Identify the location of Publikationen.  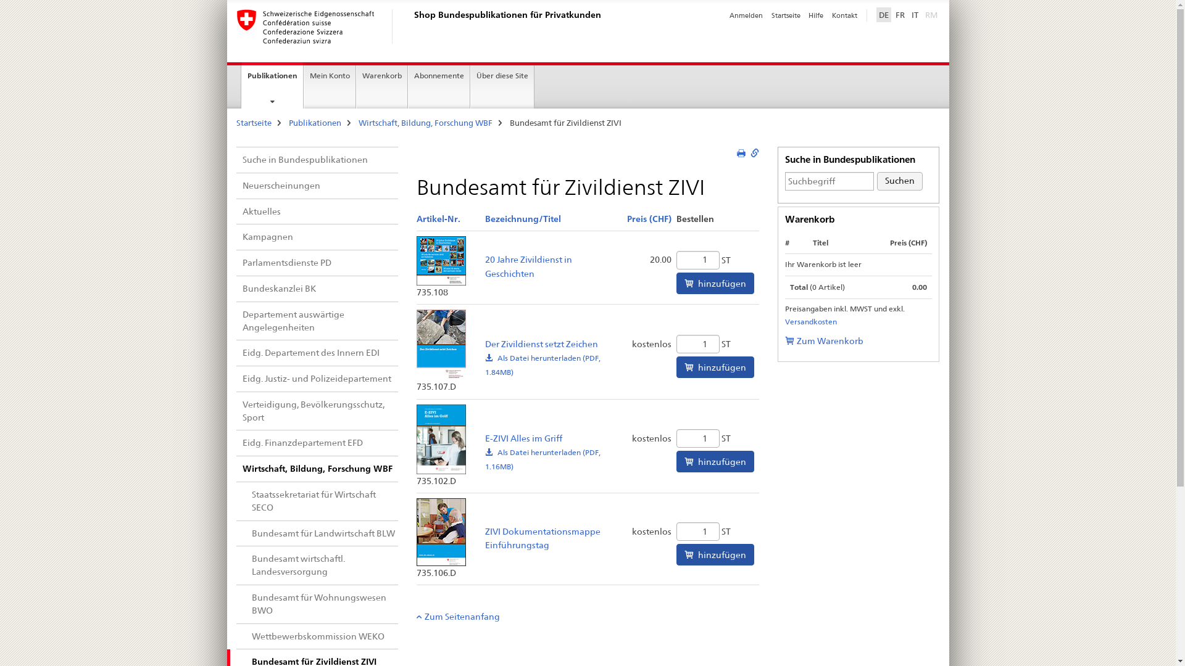
(315, 123).